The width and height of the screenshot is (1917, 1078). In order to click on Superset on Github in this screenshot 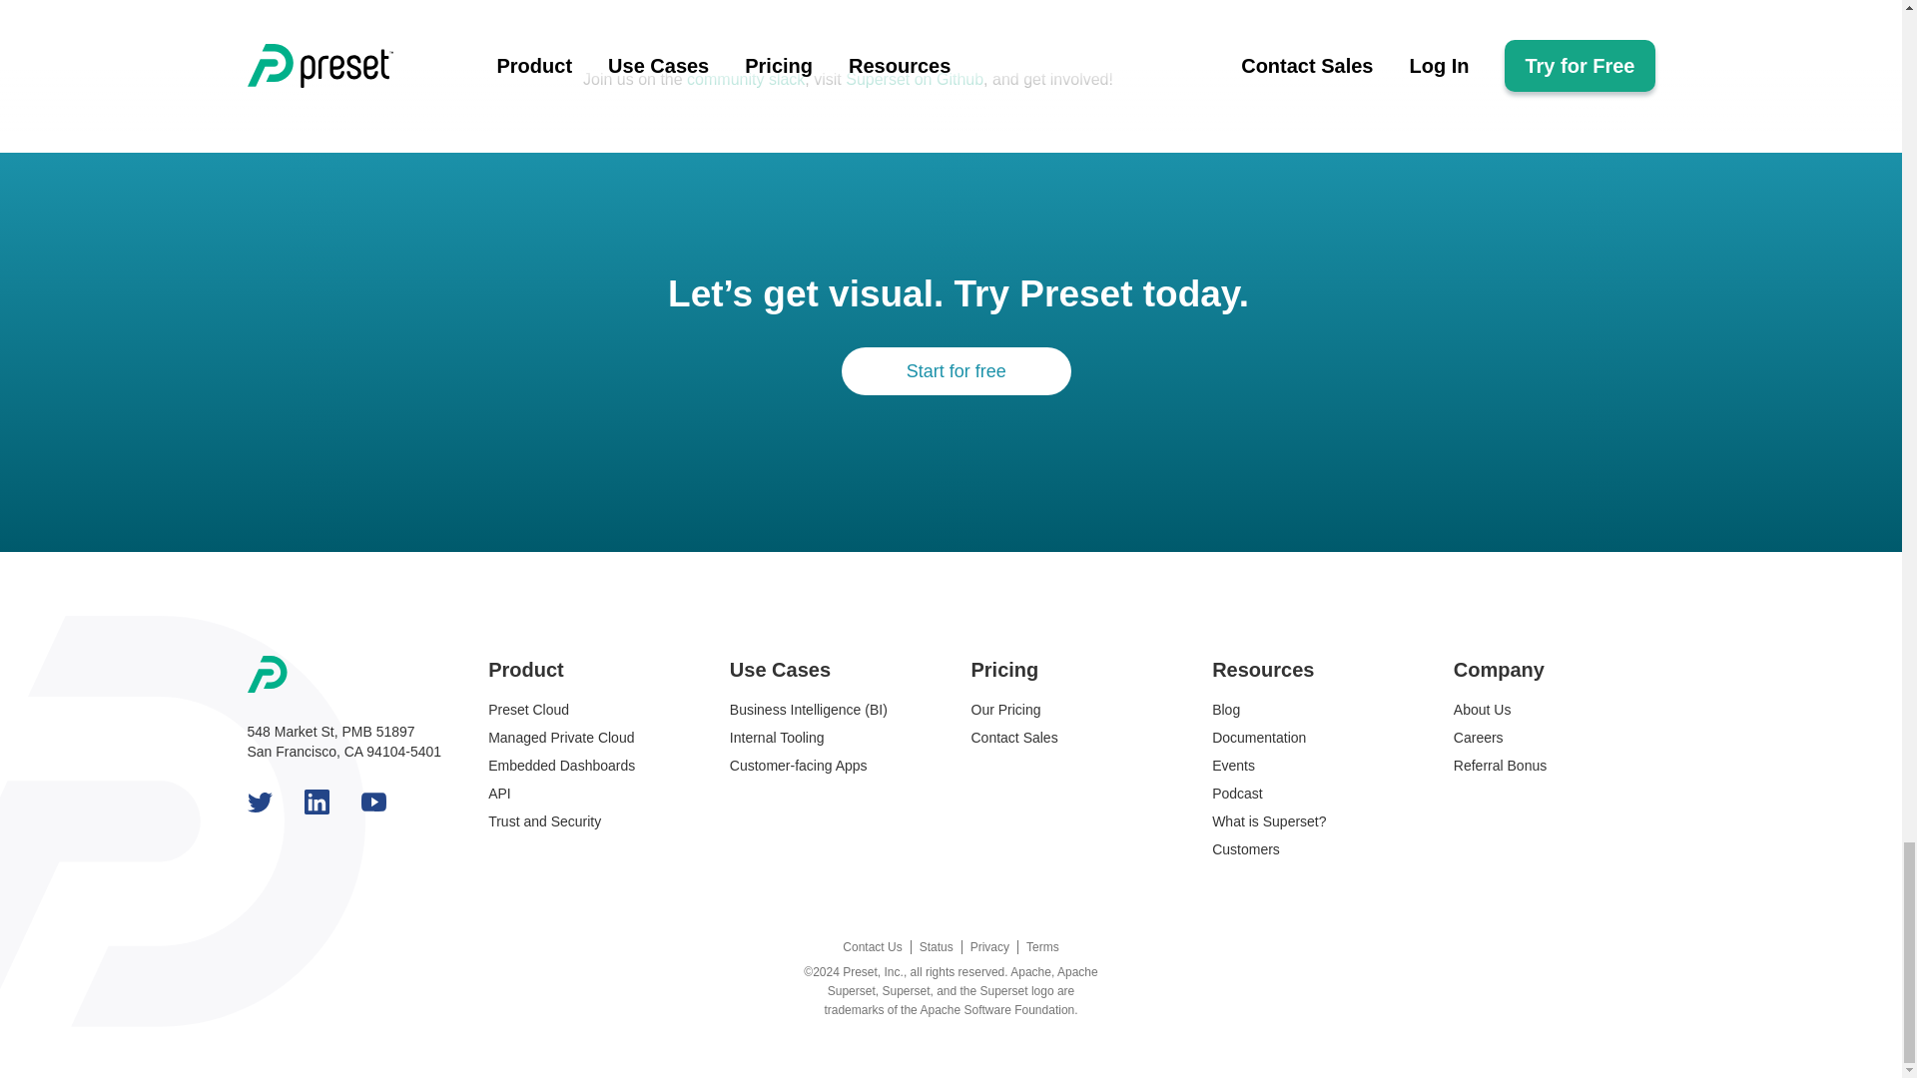, I will do `click(914, 79)`.